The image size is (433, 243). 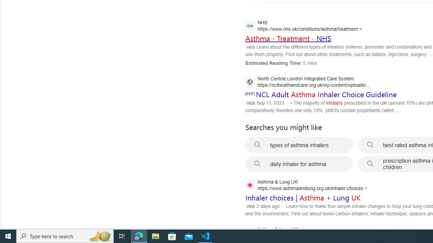 I want to click on NHS, so click(x=305, y=27).